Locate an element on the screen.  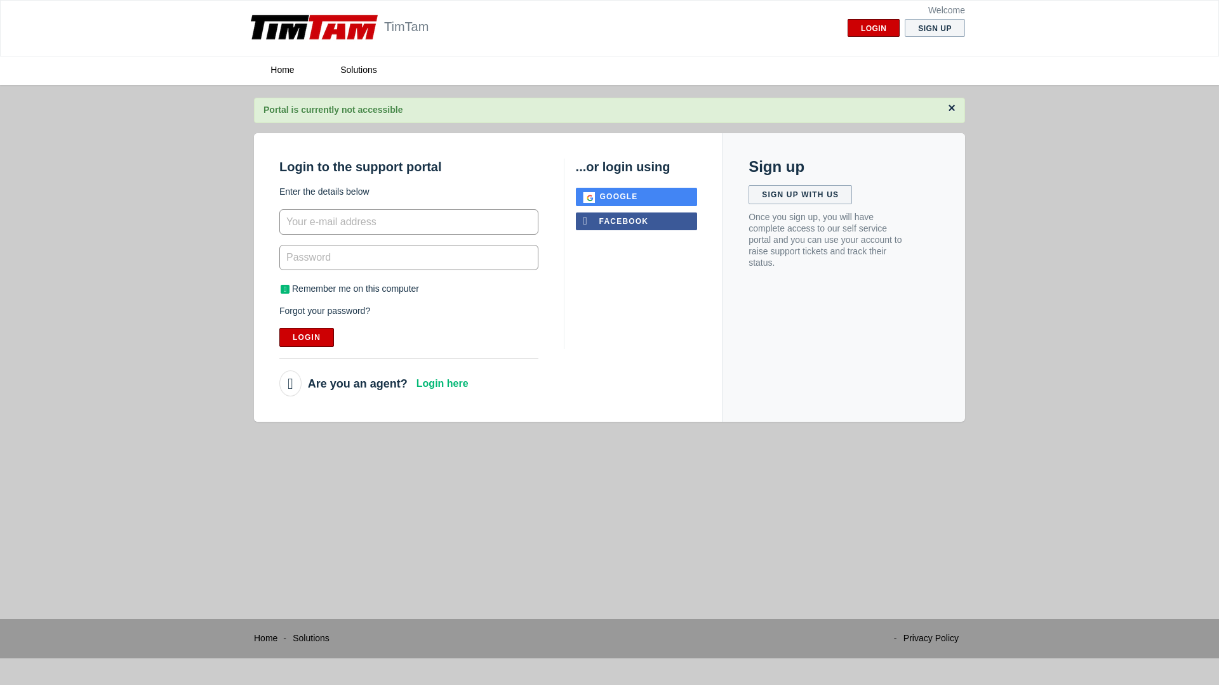
Home is located at coordinates (265, 638).